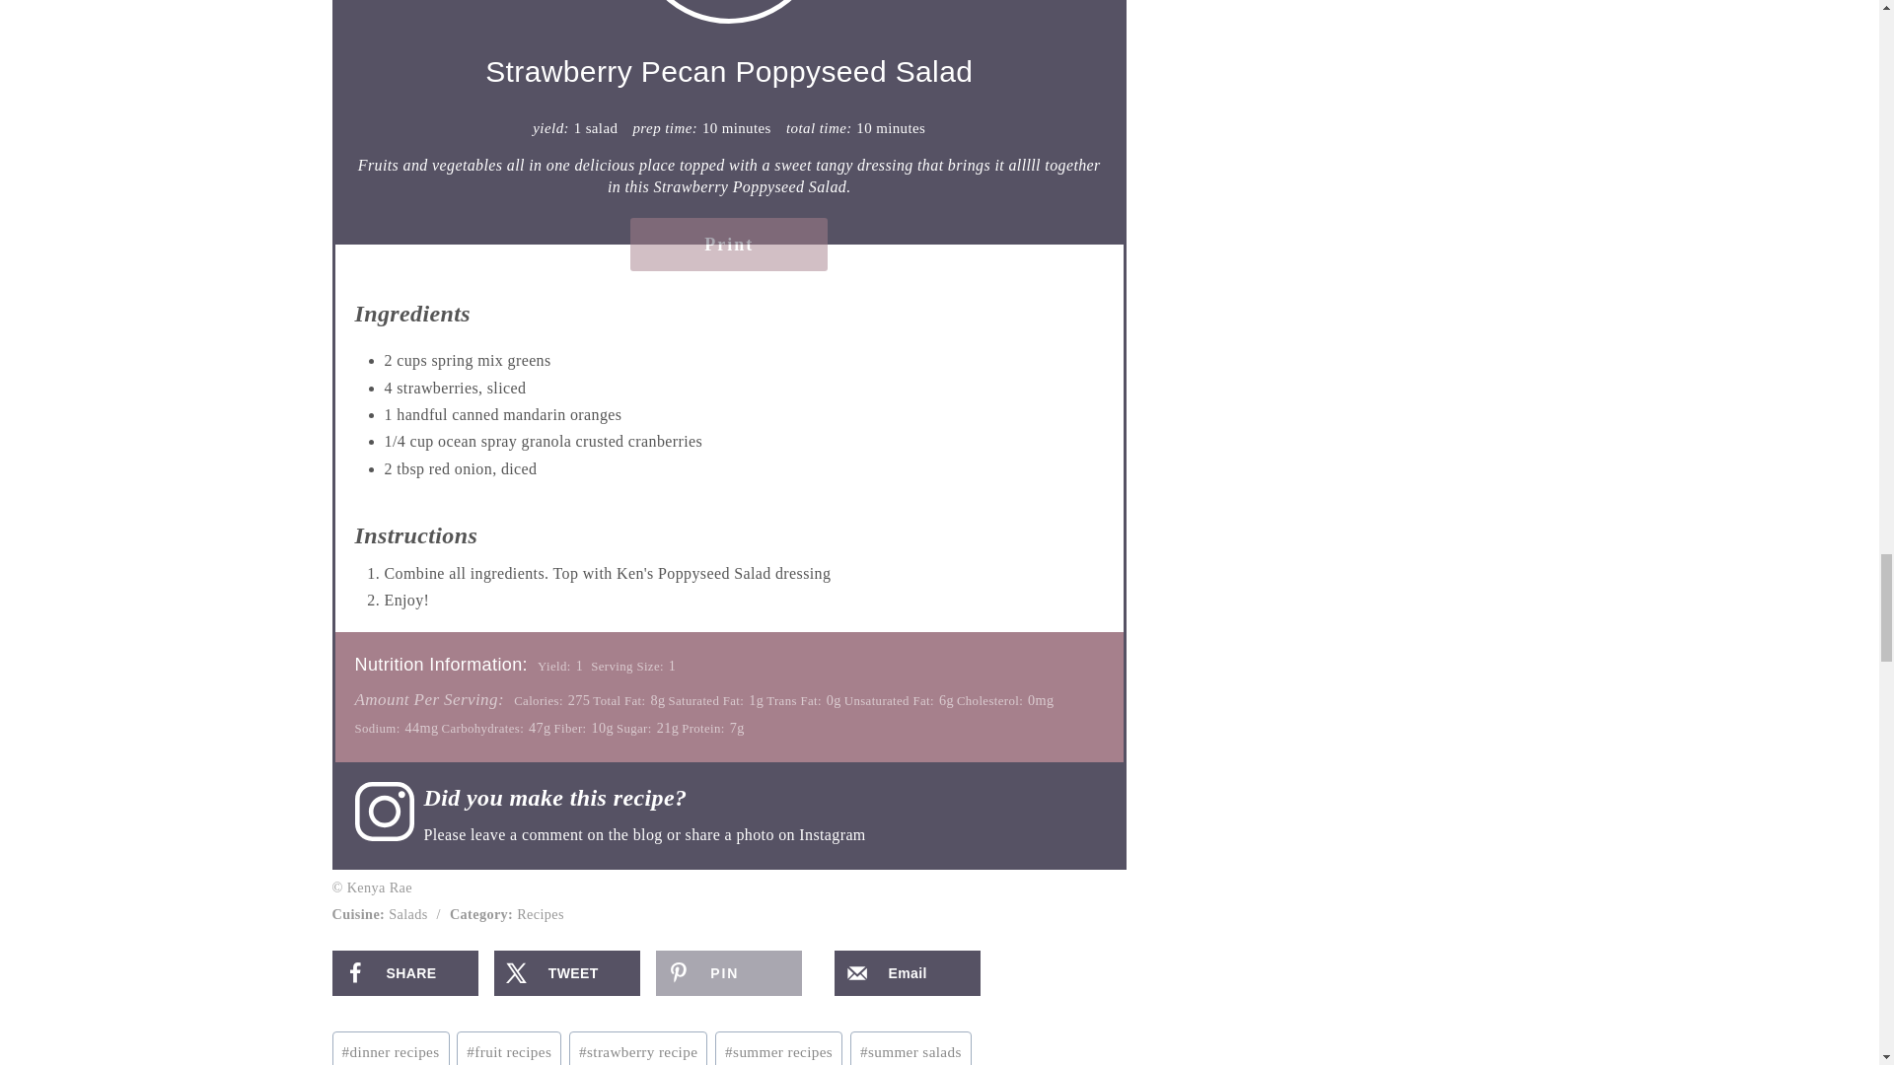  What do you see at coordinates (728, 972) in the screenshot?
I see `PIN` at bounding box center [728, 972].